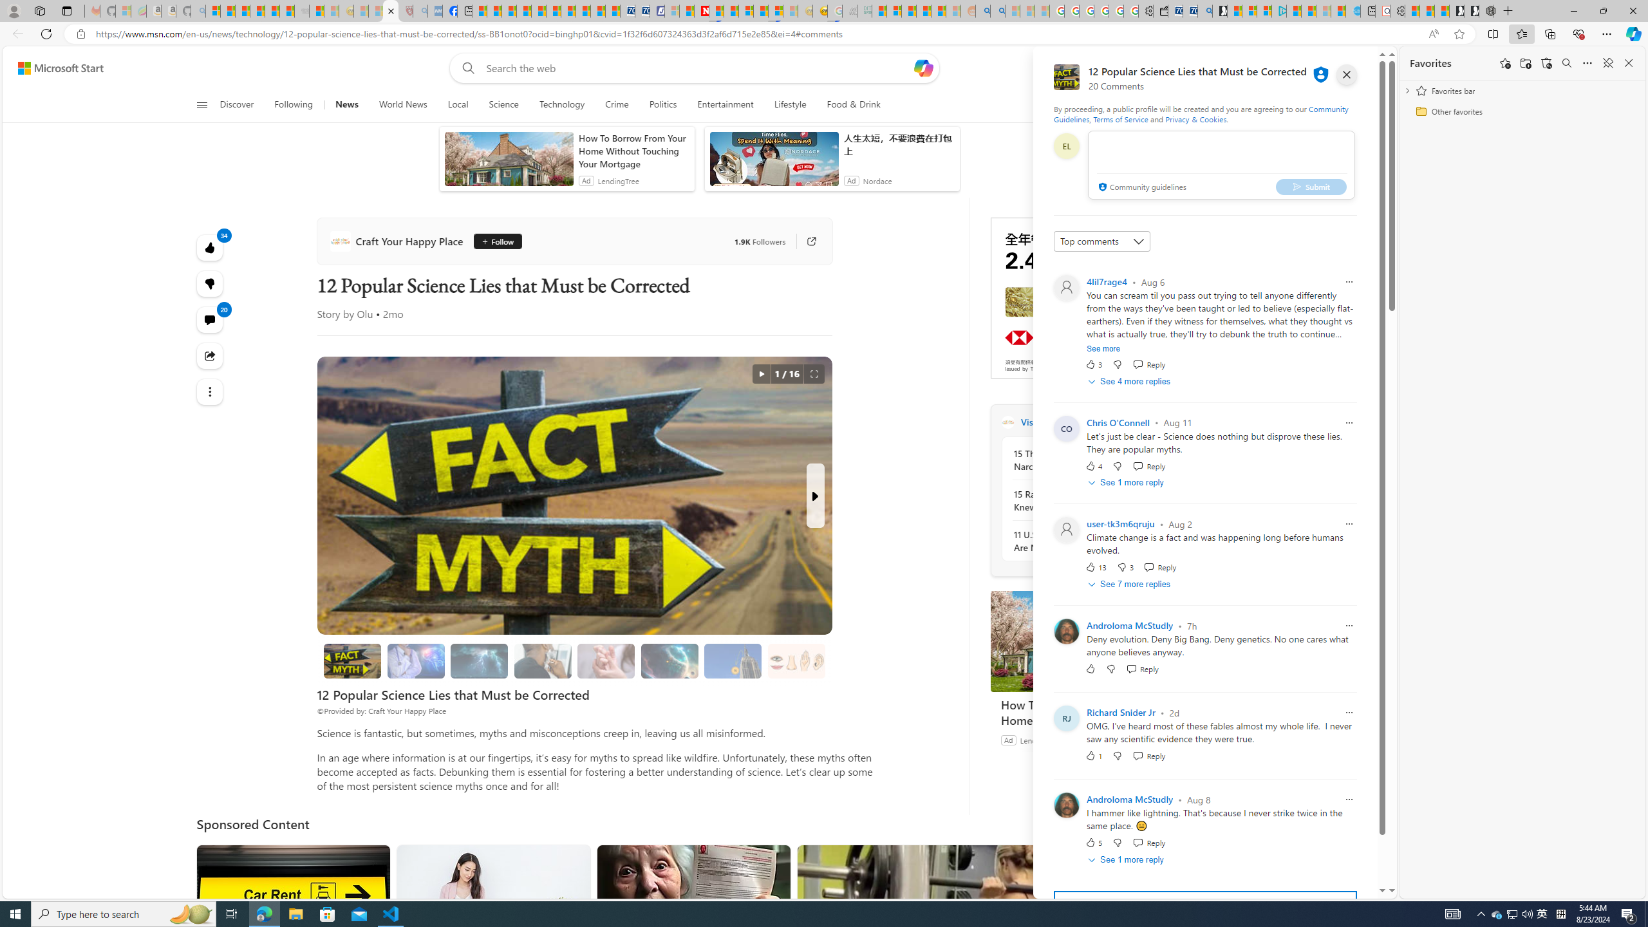  I want to click on Bing Real Estate - Home sales and rental listings, so click(1204, 11).